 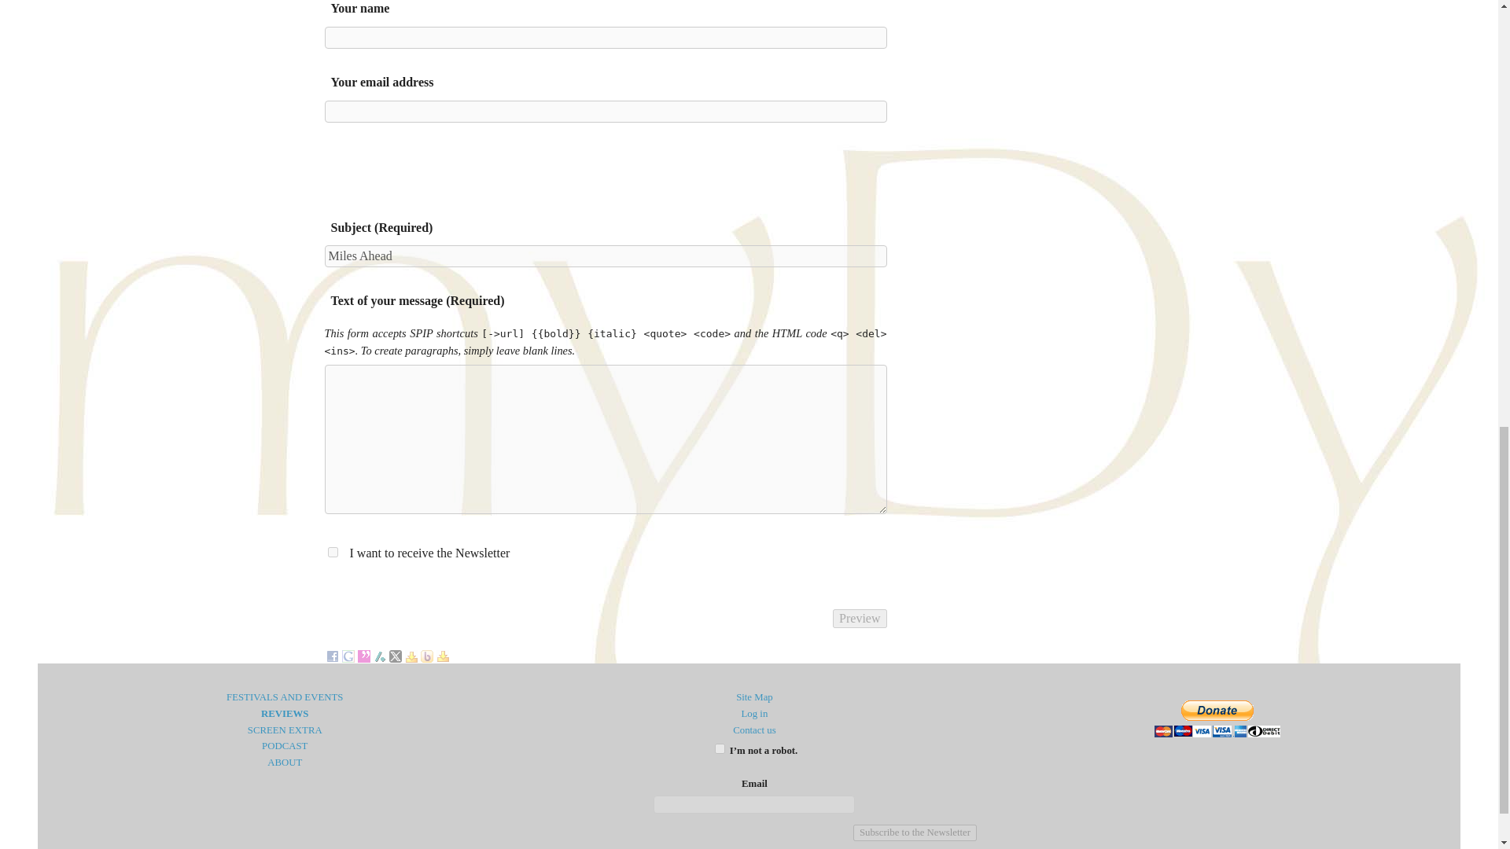 What do you see at coordinates (1217, 719) in the screenshot?
I see `PayPal - The safer, easier way to pay online!` at bounding box center [1217, 719].